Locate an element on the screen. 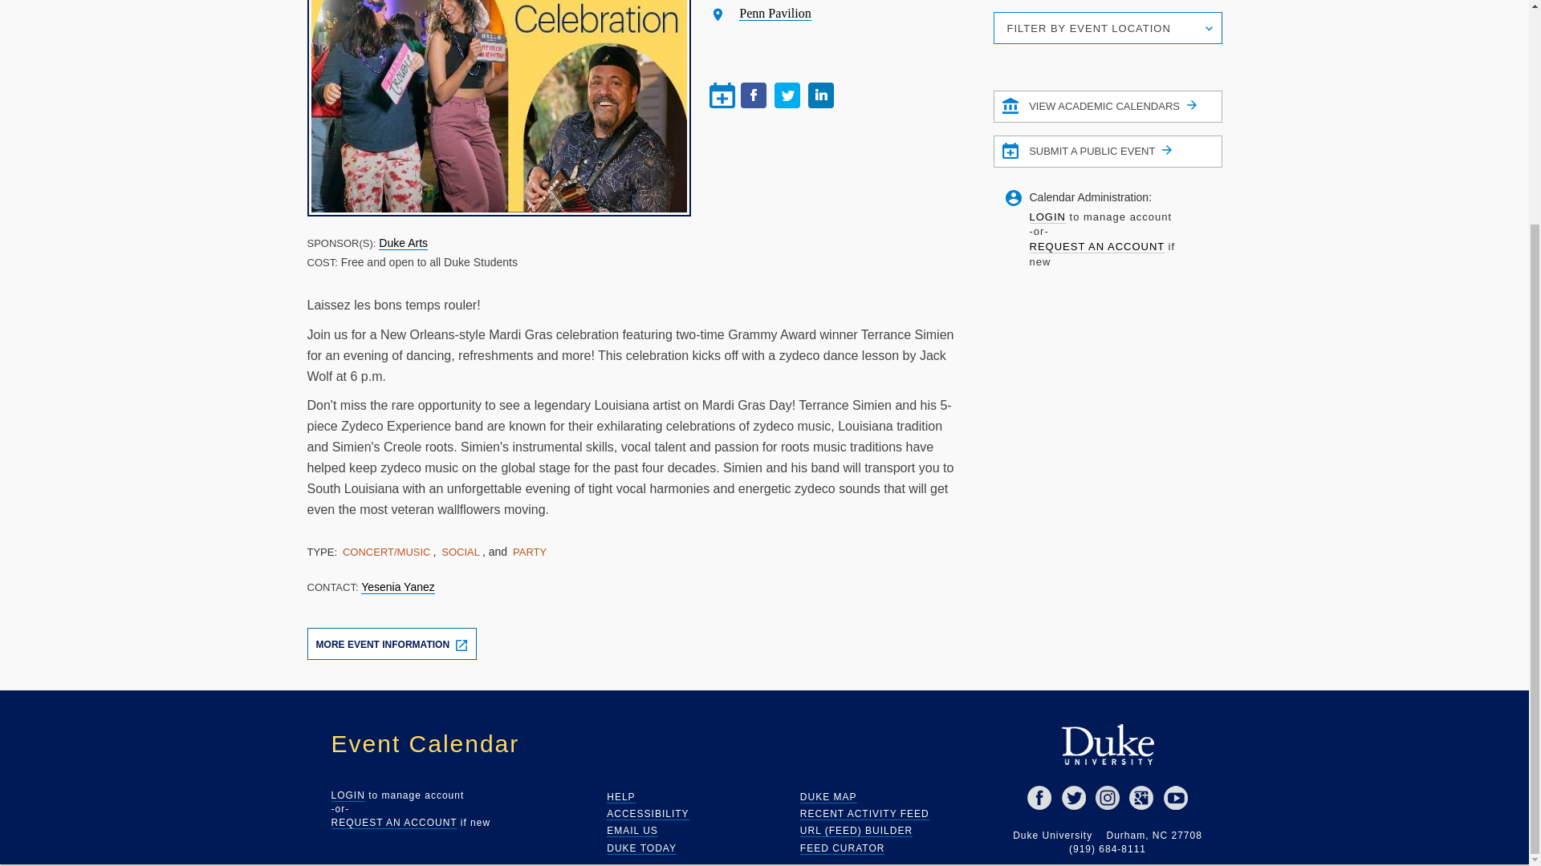 This screenshot has width=1541, height=866. SOCIAL is located at coordinates (461, 552).